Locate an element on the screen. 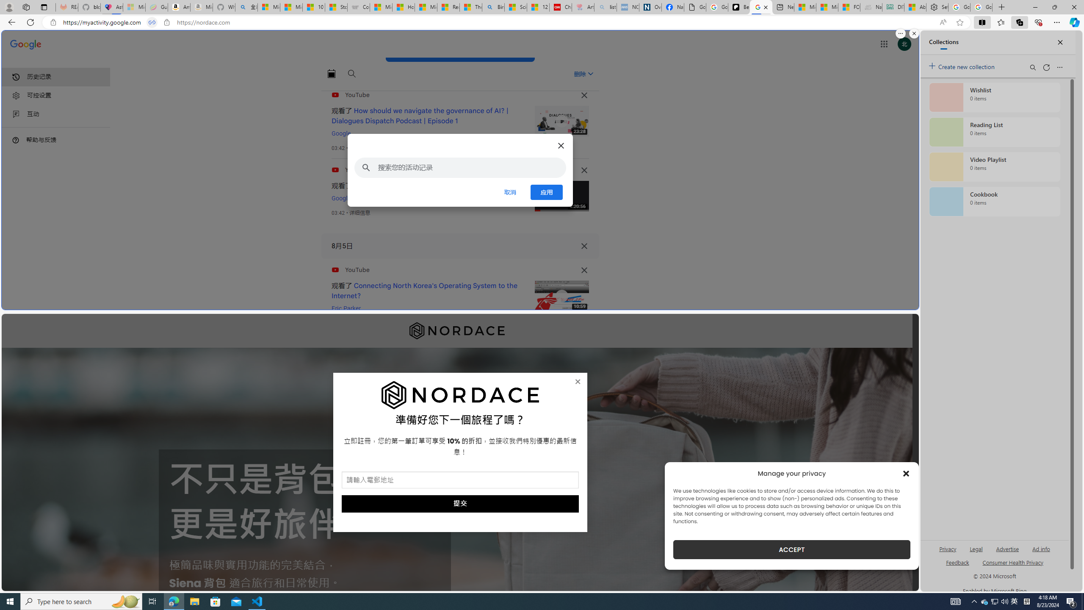 Image resolution: width=1084 pixels, height=610 pixels. Class: cmplz-close is located at coordinates (906, 473).